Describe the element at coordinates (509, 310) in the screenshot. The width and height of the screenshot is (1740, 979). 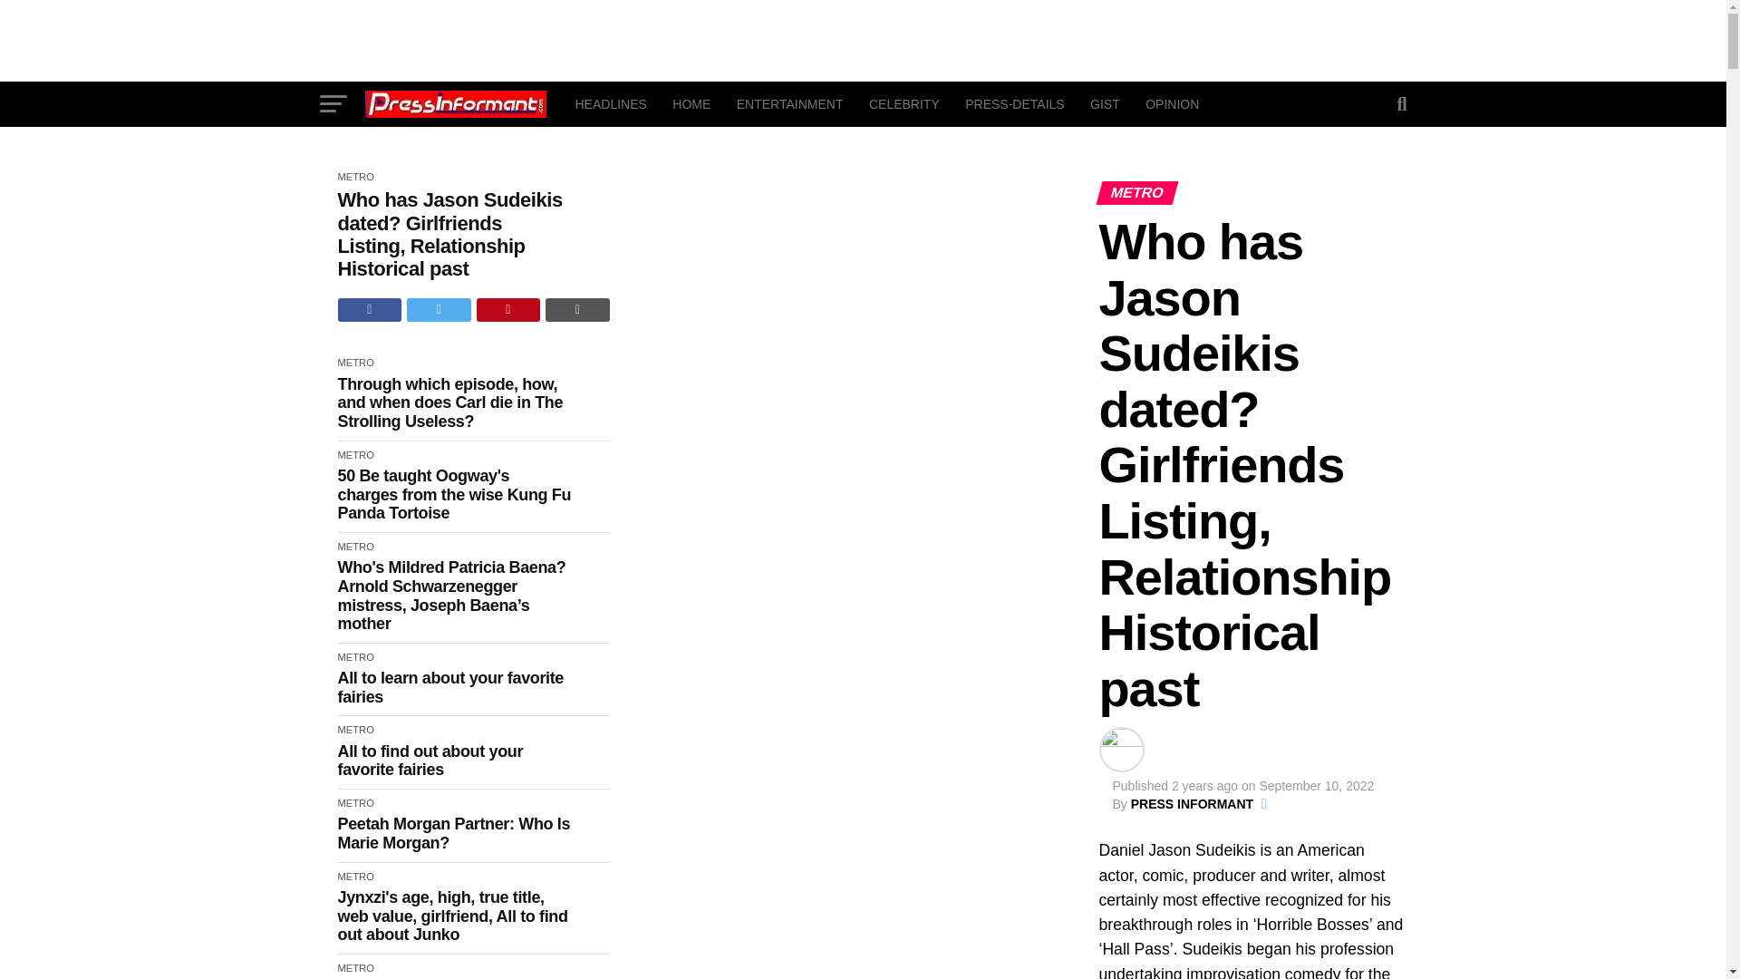
I see `Pin This Post` at that location.